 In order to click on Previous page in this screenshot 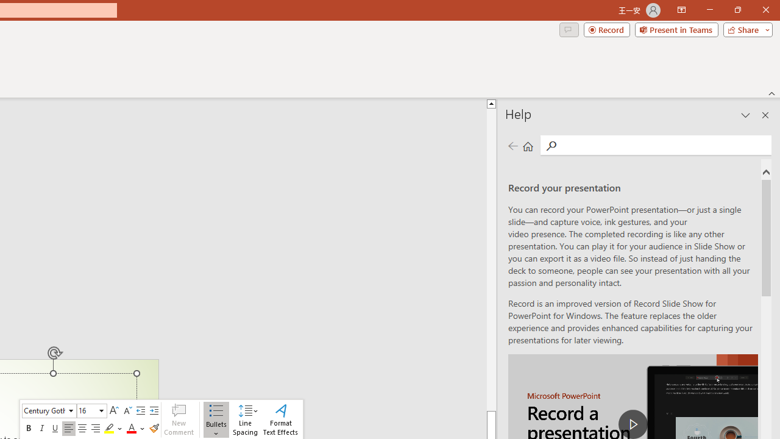, I will do `click(512, 145)`.